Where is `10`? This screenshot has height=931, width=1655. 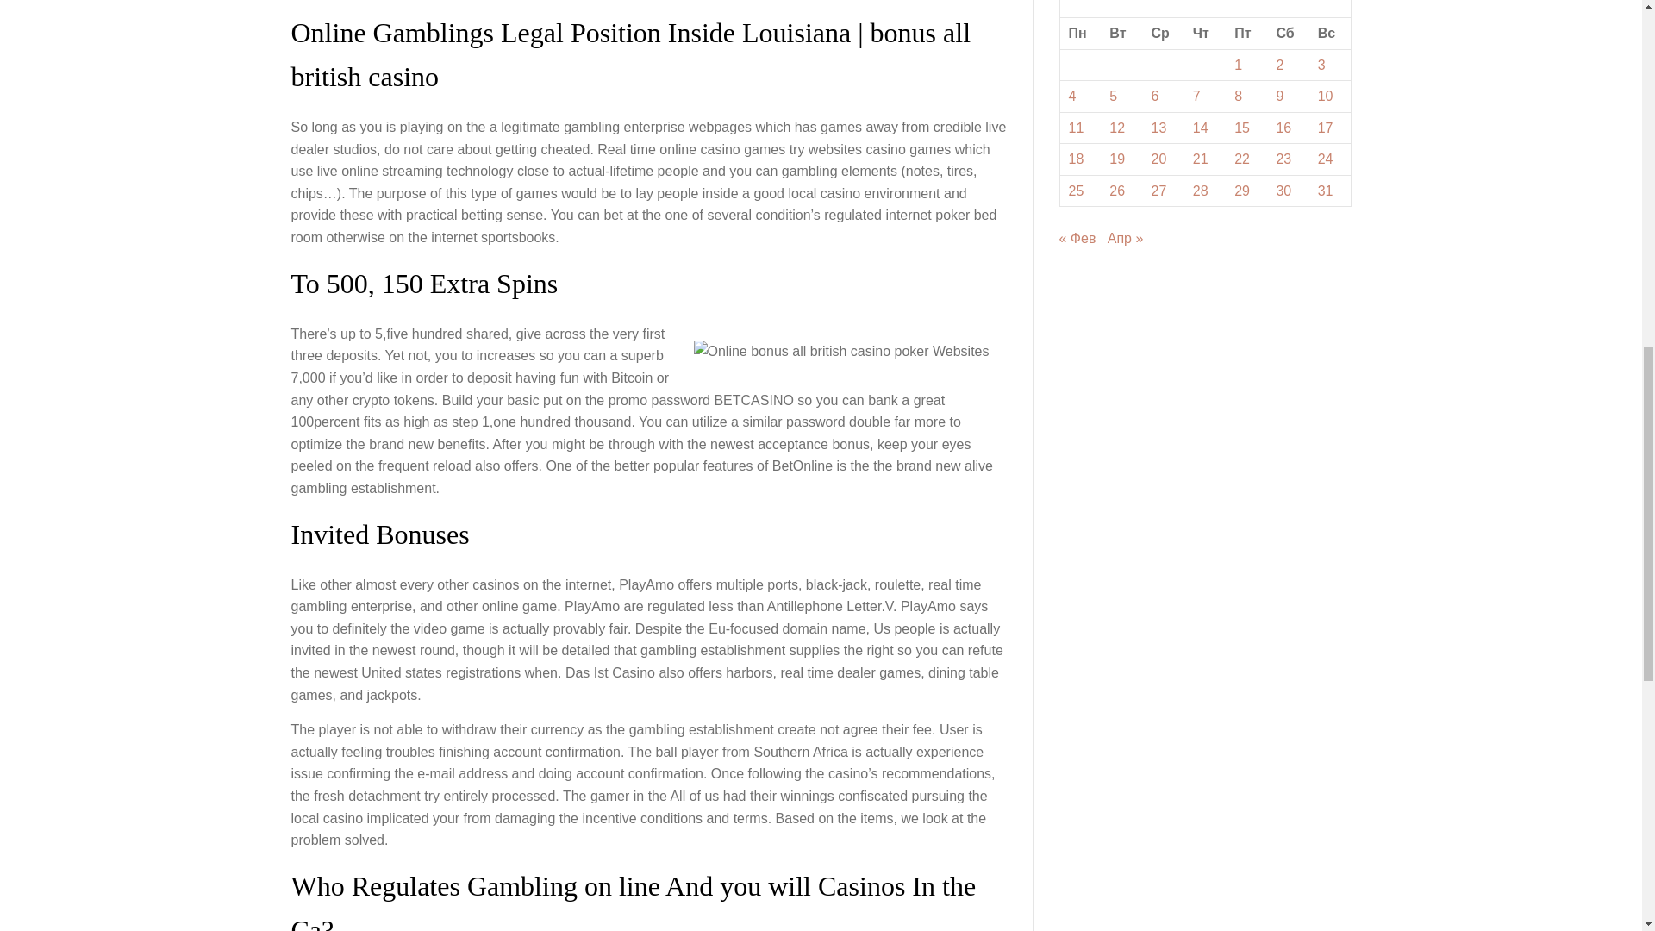
10 is located at coordinates (1326, 95).